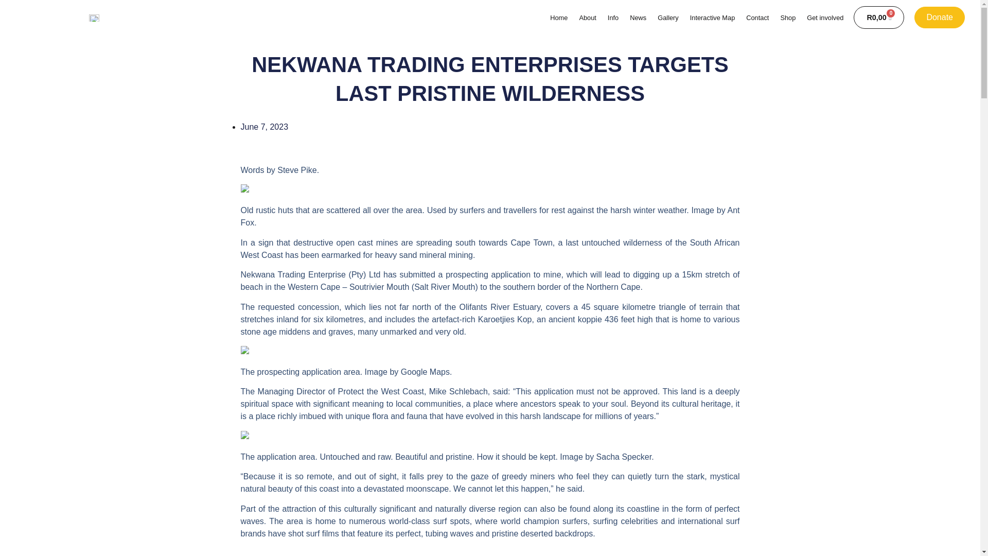 The width and height of the screenshot is (988, 556). Describe the element at coordinates (638, 17) in the screenshot. I see `News` at that location.